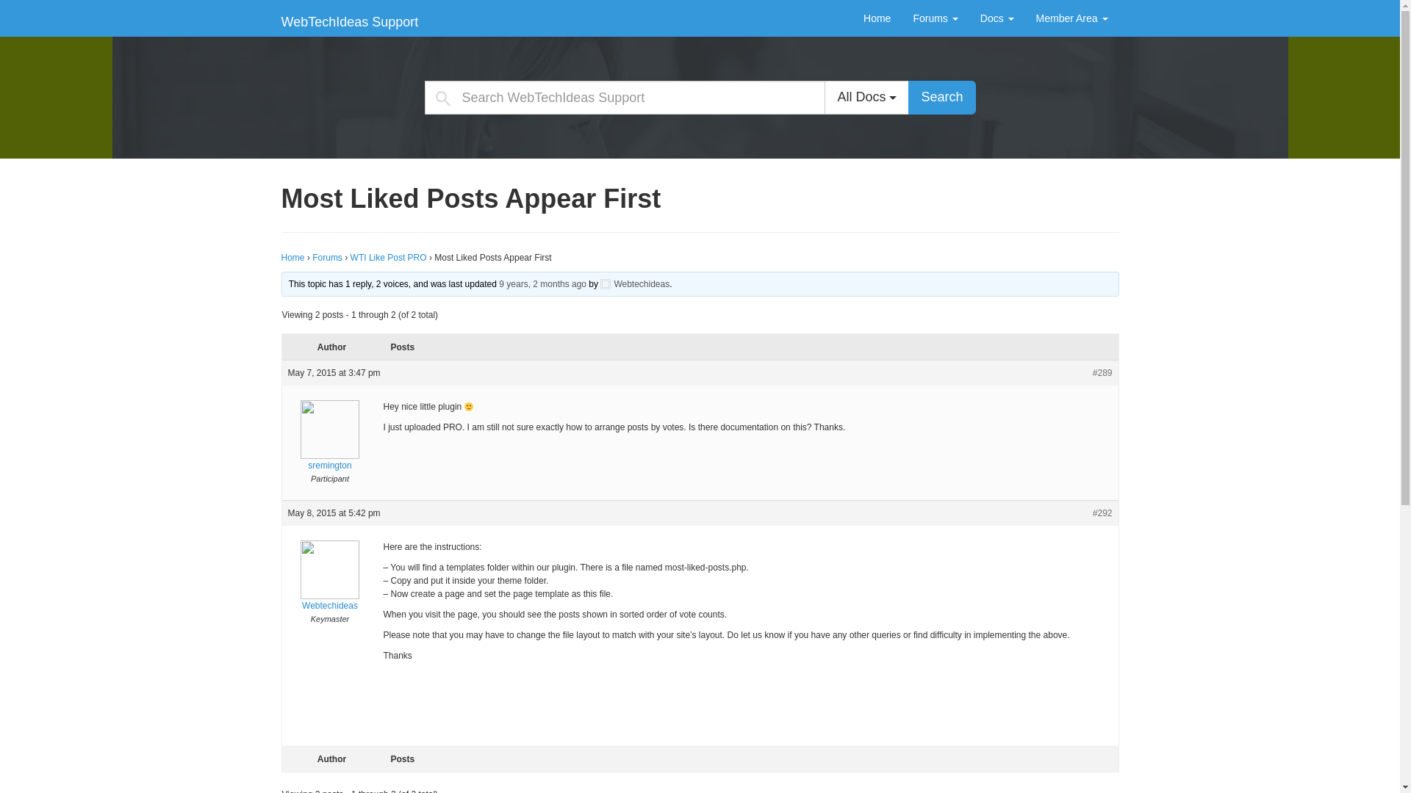  I want to click on View sremington's profile, so click(329, 446).